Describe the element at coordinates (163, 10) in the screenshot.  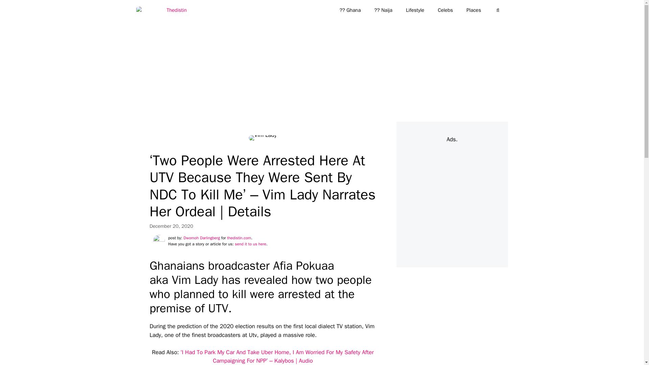
I see `Thedistin` at that location.